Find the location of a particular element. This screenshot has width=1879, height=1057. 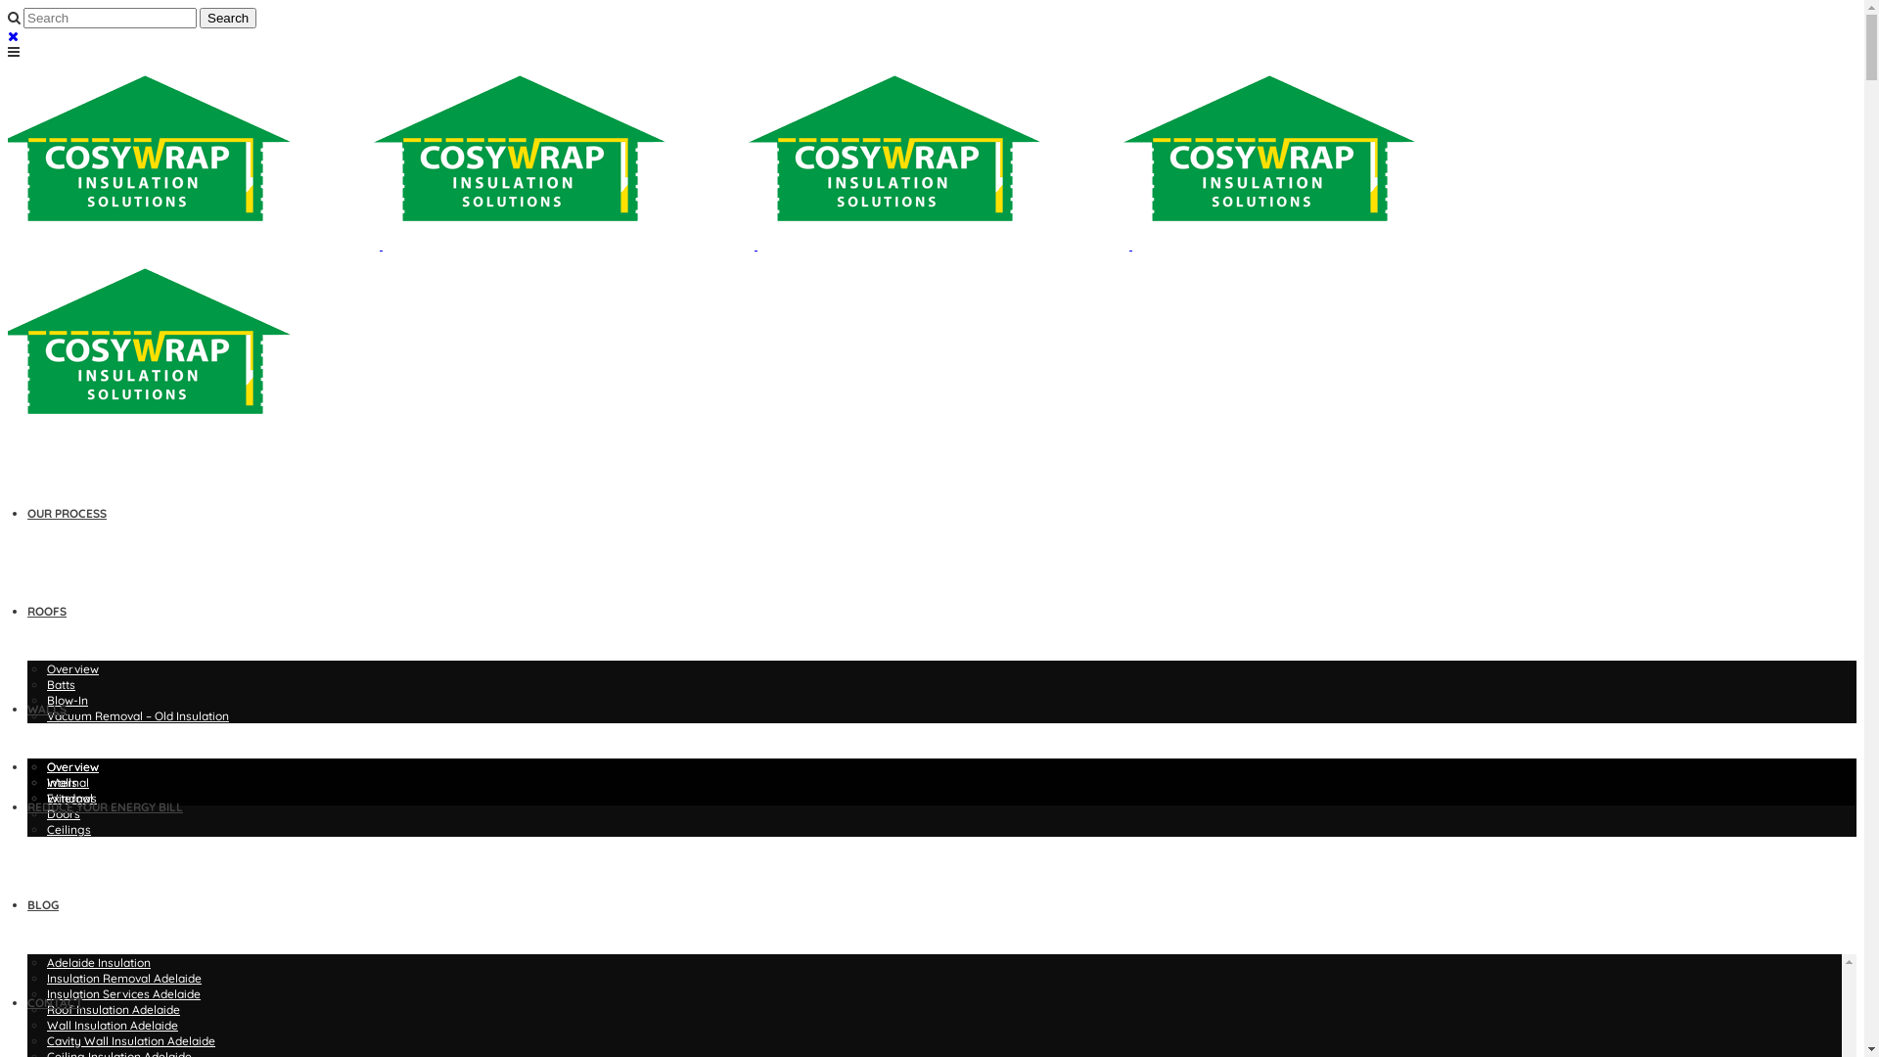

WALLS is located at coordinates (47, 709).